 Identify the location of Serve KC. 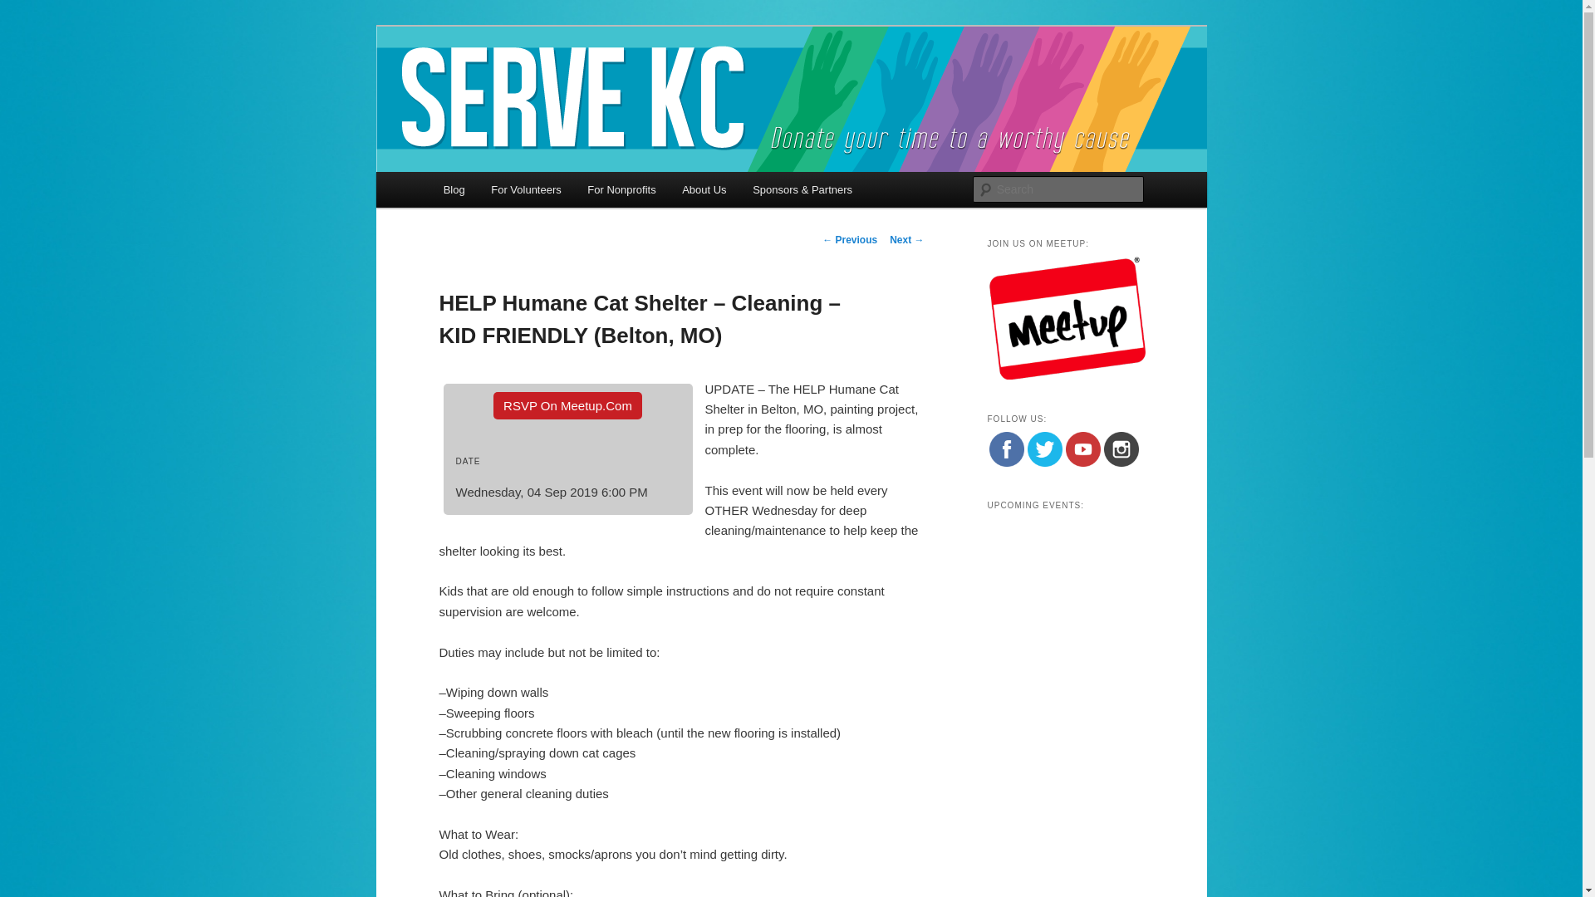
(493, 86).